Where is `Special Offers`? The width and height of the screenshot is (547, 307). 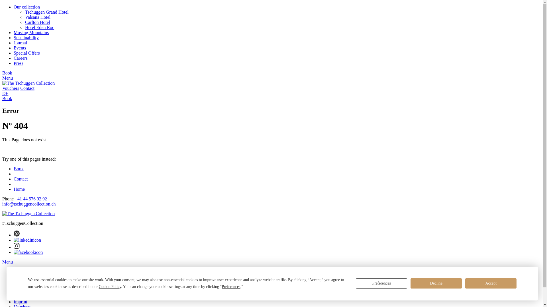 Special Offers is located at coordinates (27, 53).